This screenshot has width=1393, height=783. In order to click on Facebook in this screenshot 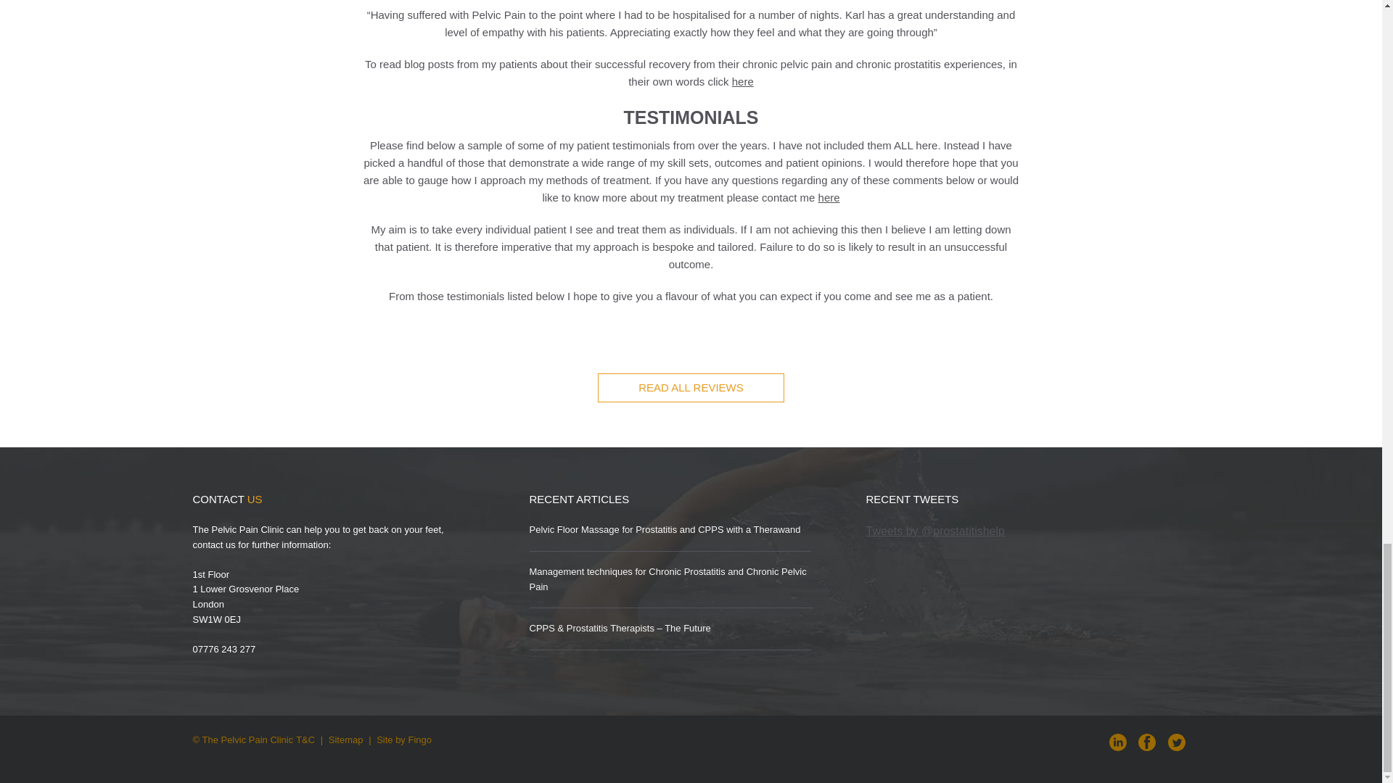, I will do `click(1146, 741)`.